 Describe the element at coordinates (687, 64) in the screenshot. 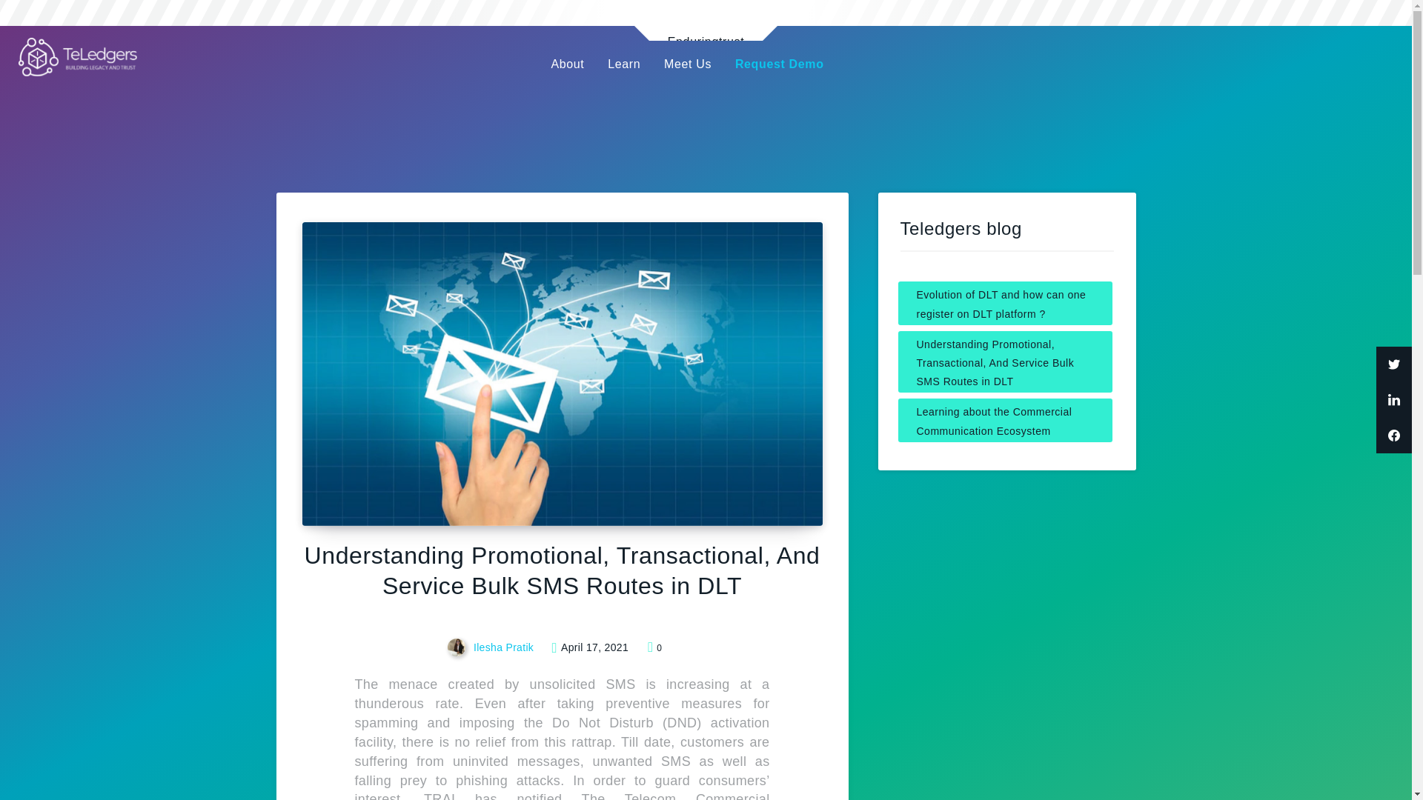

I see `Meet Us` at that location.